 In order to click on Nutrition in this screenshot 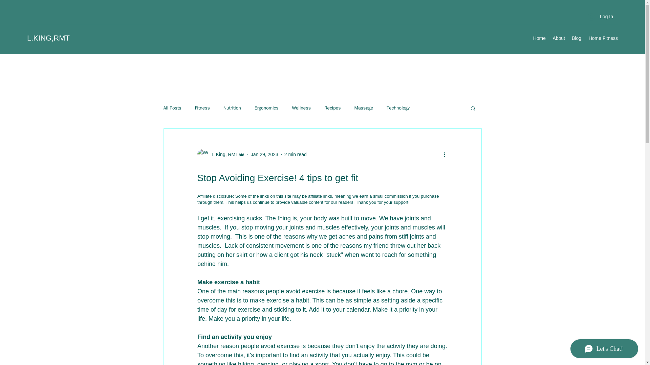, I will do `click(232, 108)`.